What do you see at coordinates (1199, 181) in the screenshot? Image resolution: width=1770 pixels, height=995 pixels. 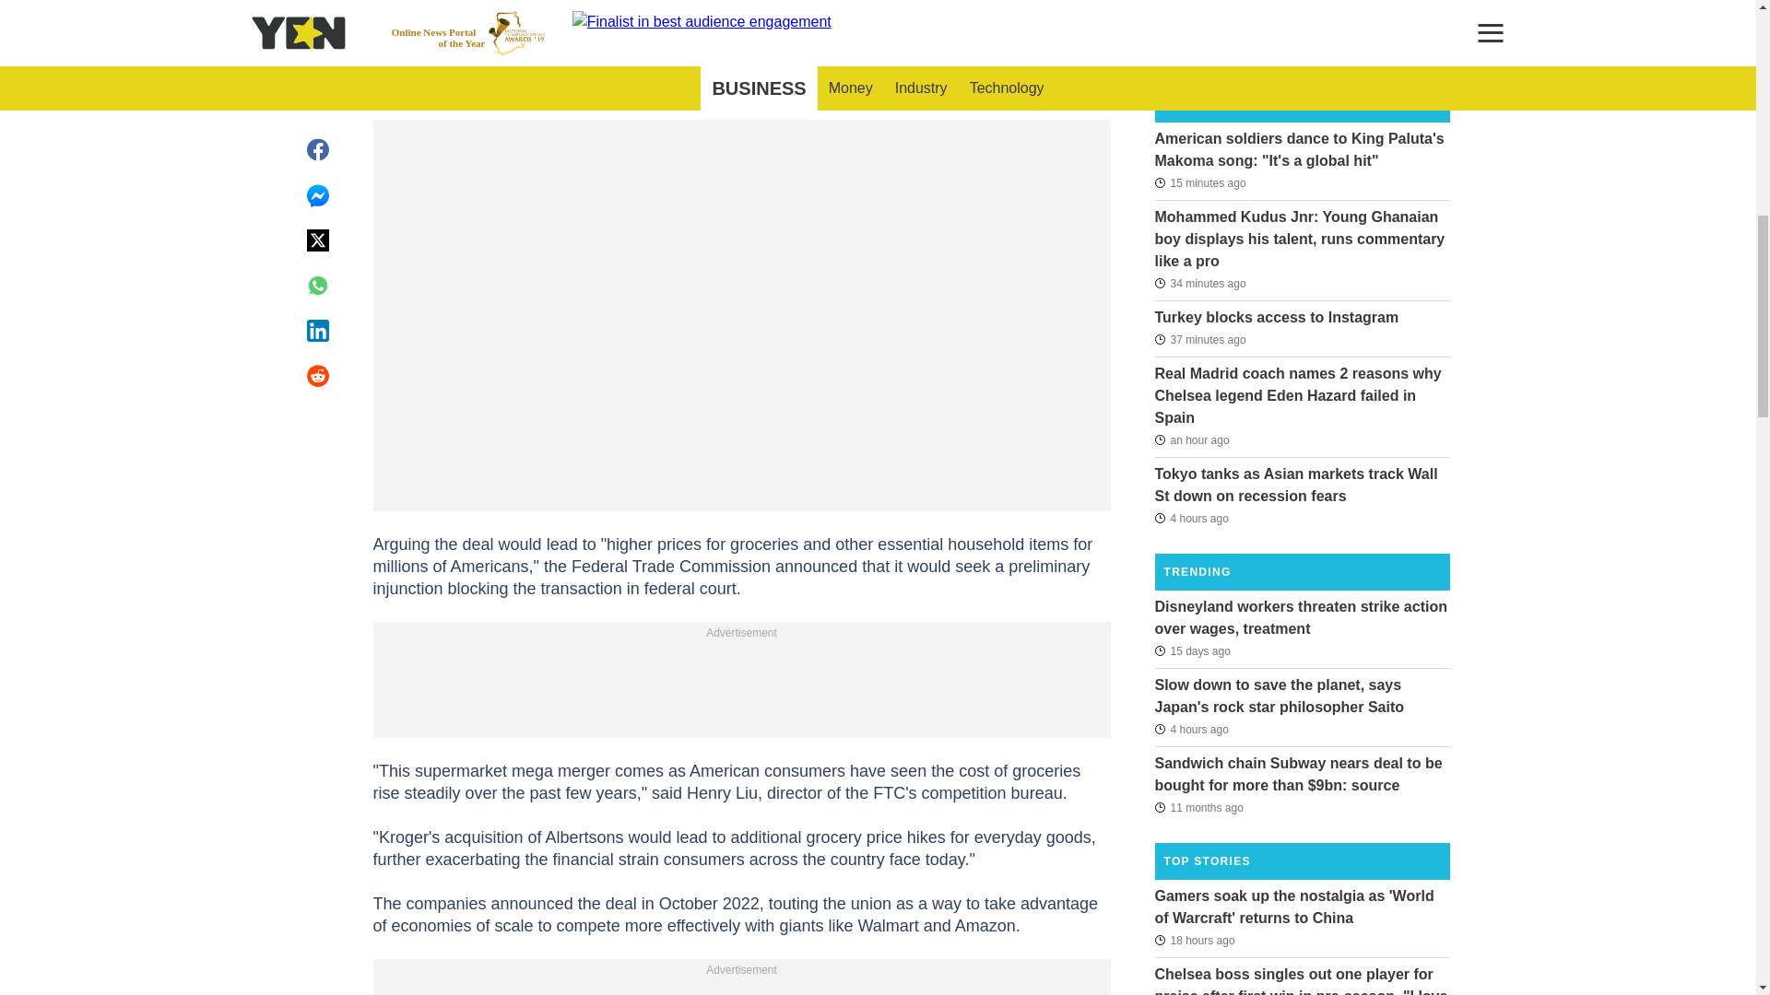 I see `2024-08-02T06:49:43Z` at bounding box center [1199, 181].